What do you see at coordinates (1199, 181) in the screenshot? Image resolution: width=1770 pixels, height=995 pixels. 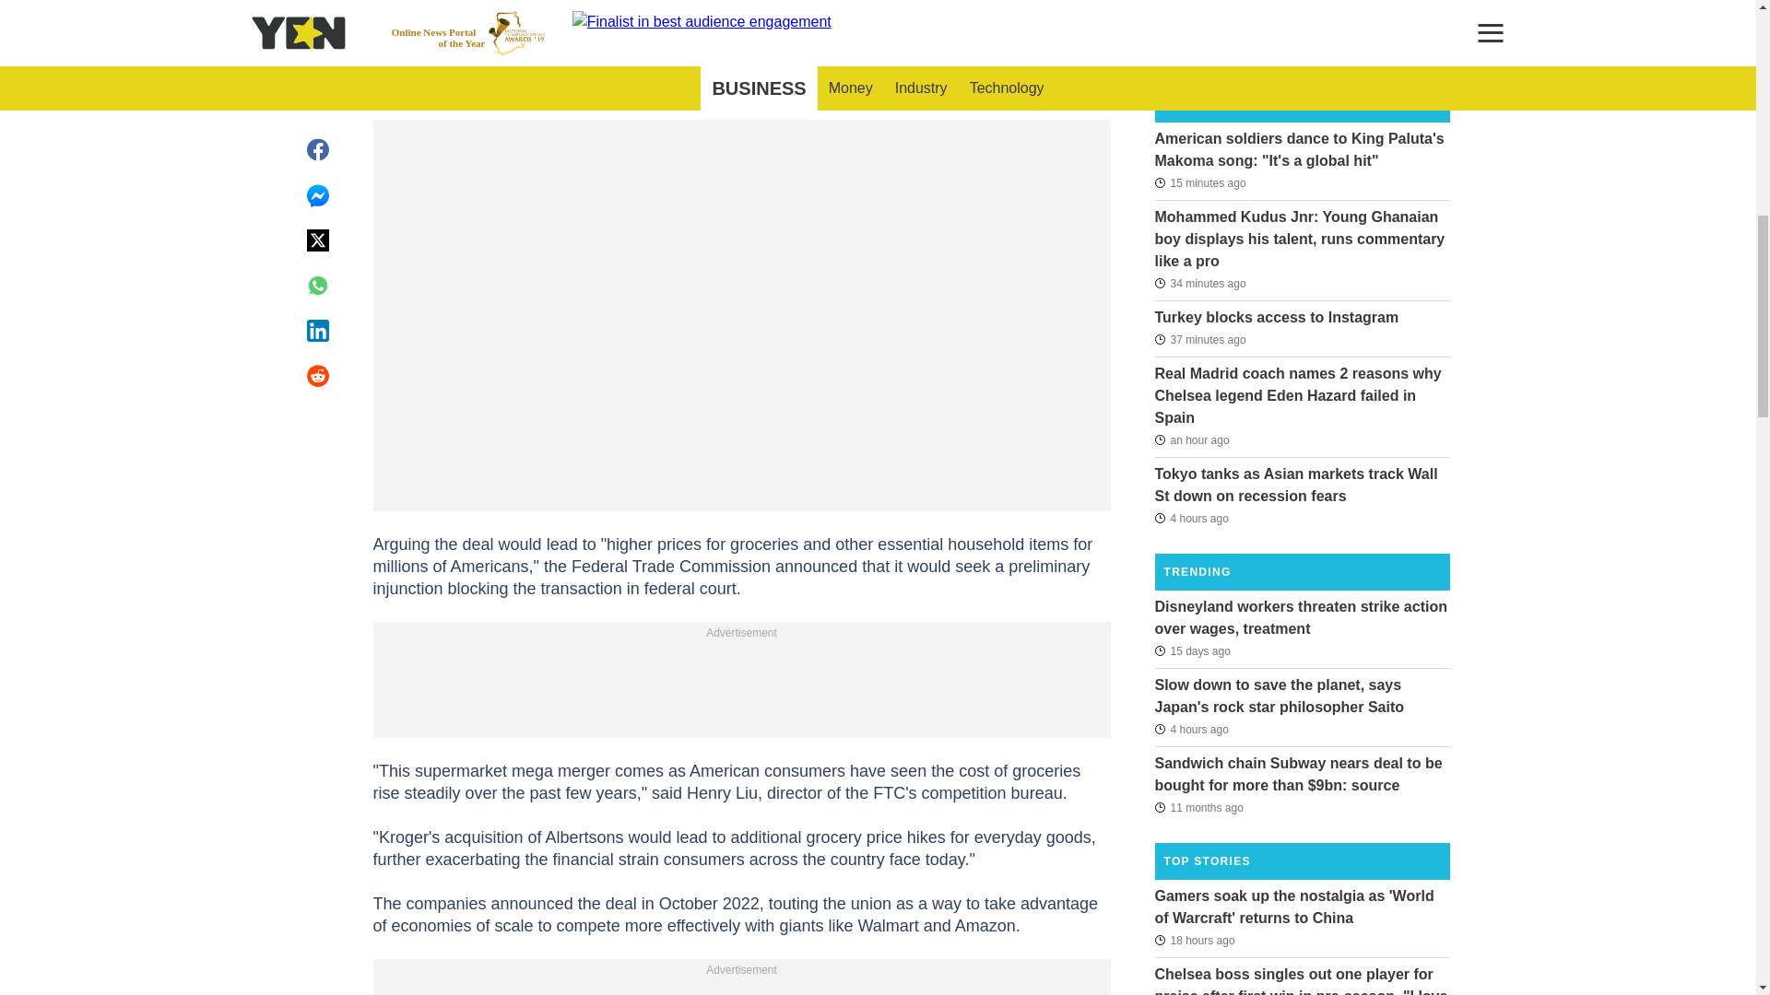 I see `2024-08-02T06:49:43Z` at bounding box center [1199, 181].